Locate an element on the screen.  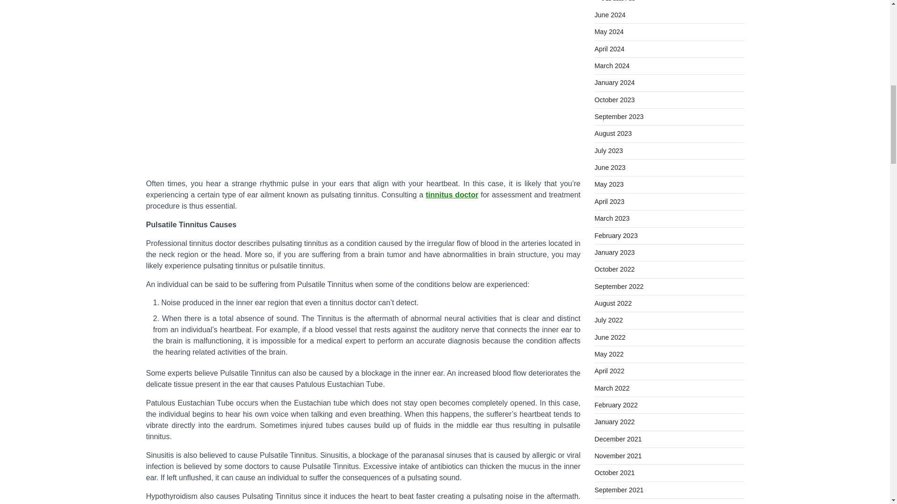
April 2024 is located at coordinates (609, 49).